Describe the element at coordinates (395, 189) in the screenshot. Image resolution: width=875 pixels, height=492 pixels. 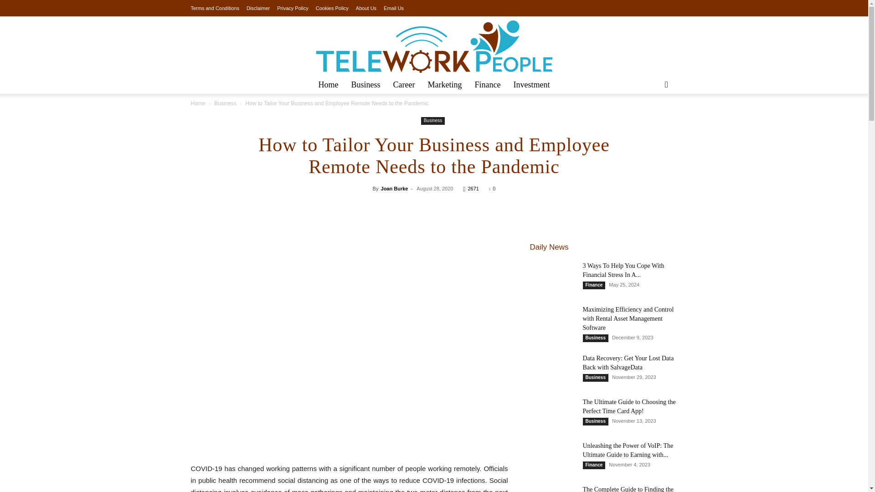
I see `Joan Burke` at that location.